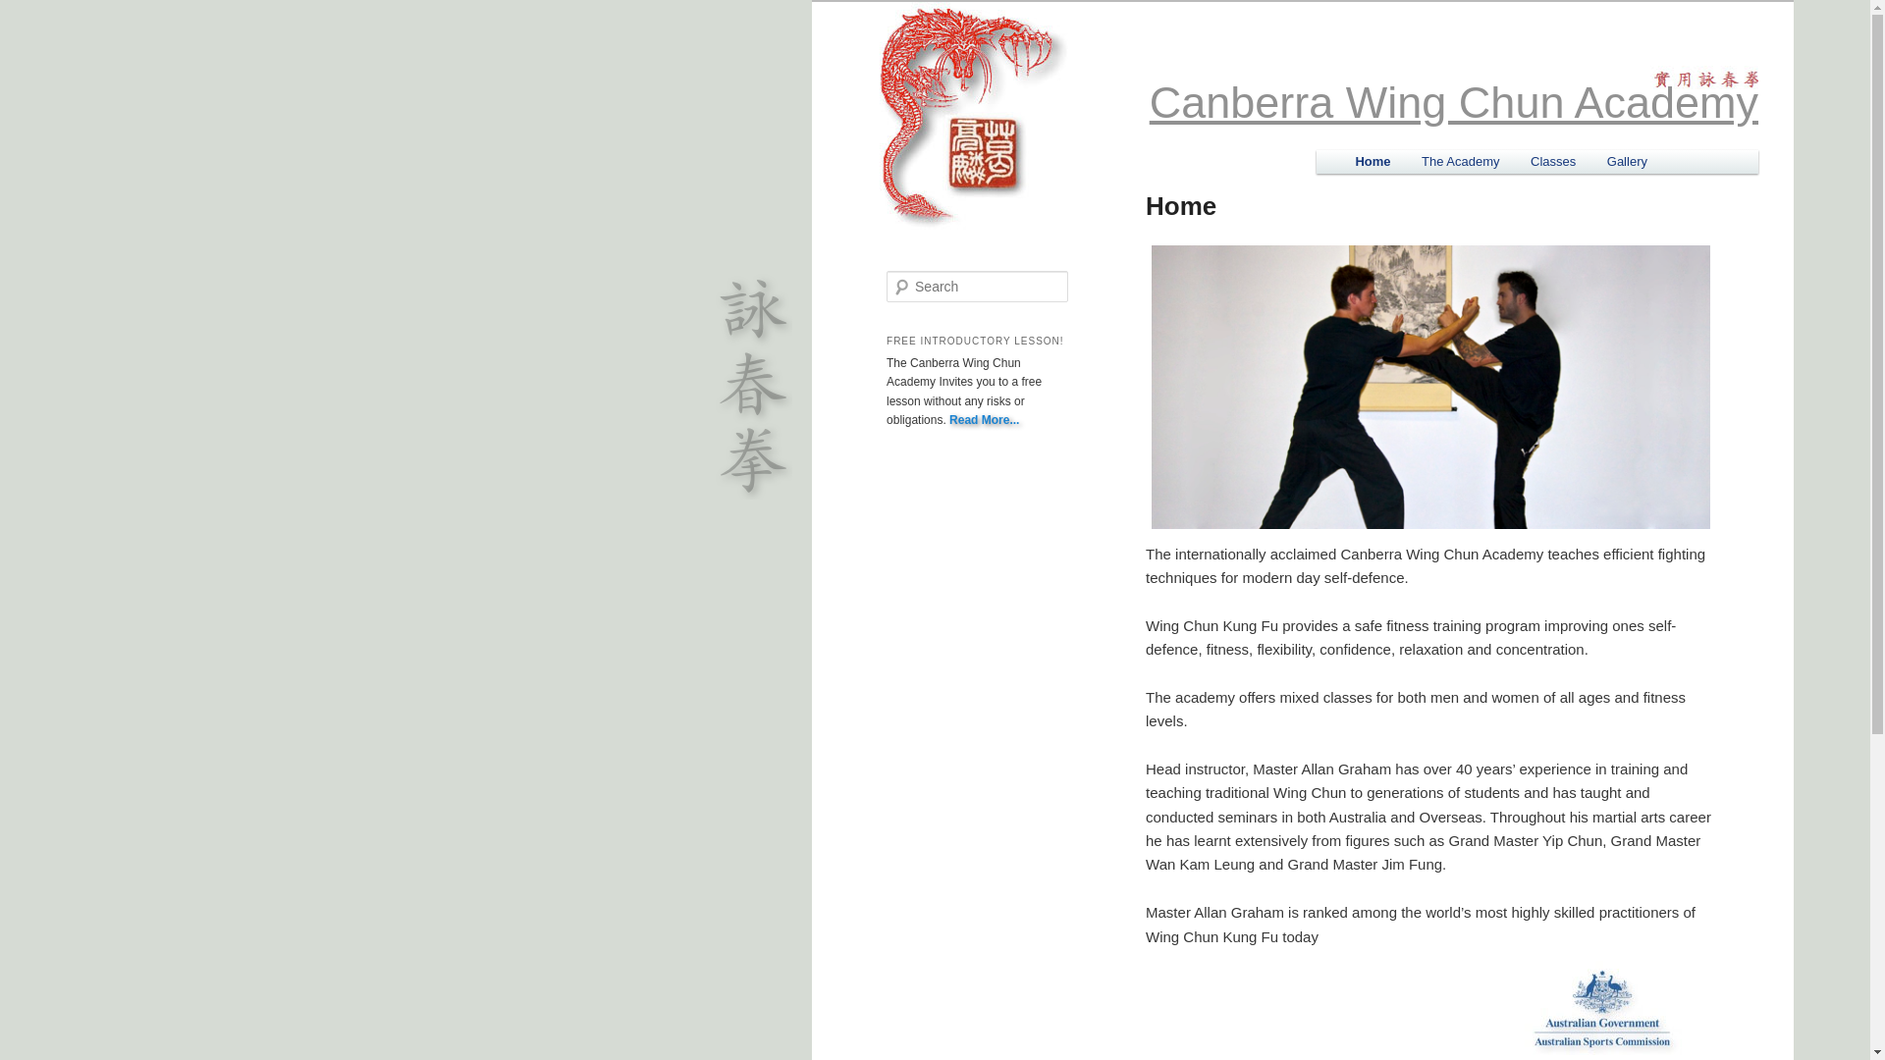 This screenshot has height=1060, width=1885. What do you see at coordinates (1454, 102) in the screenshot?
I see `Canberra Wing Chun Academy` at bounding box center [1454, 102].